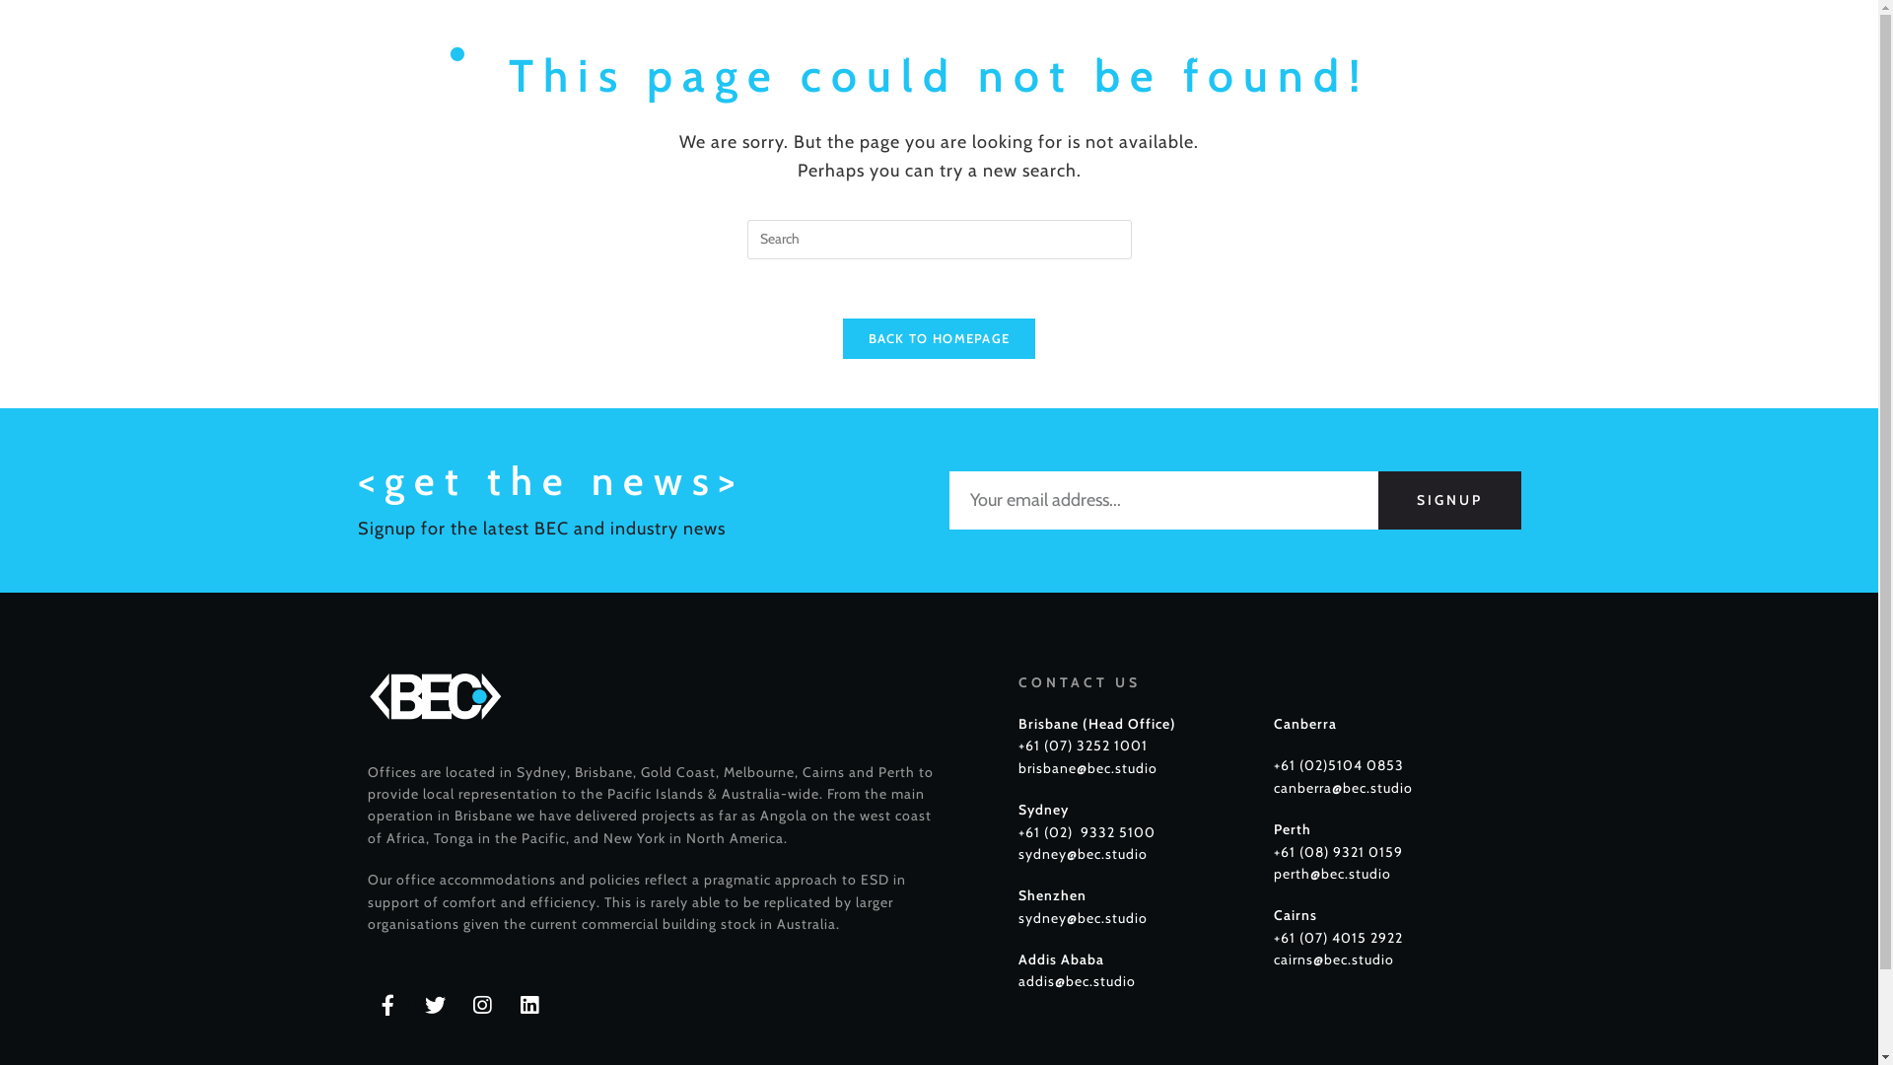 This screenshot has width=1893, height=1065. I want to click on BACK TO HOMEPAGE, so click(940, 339).